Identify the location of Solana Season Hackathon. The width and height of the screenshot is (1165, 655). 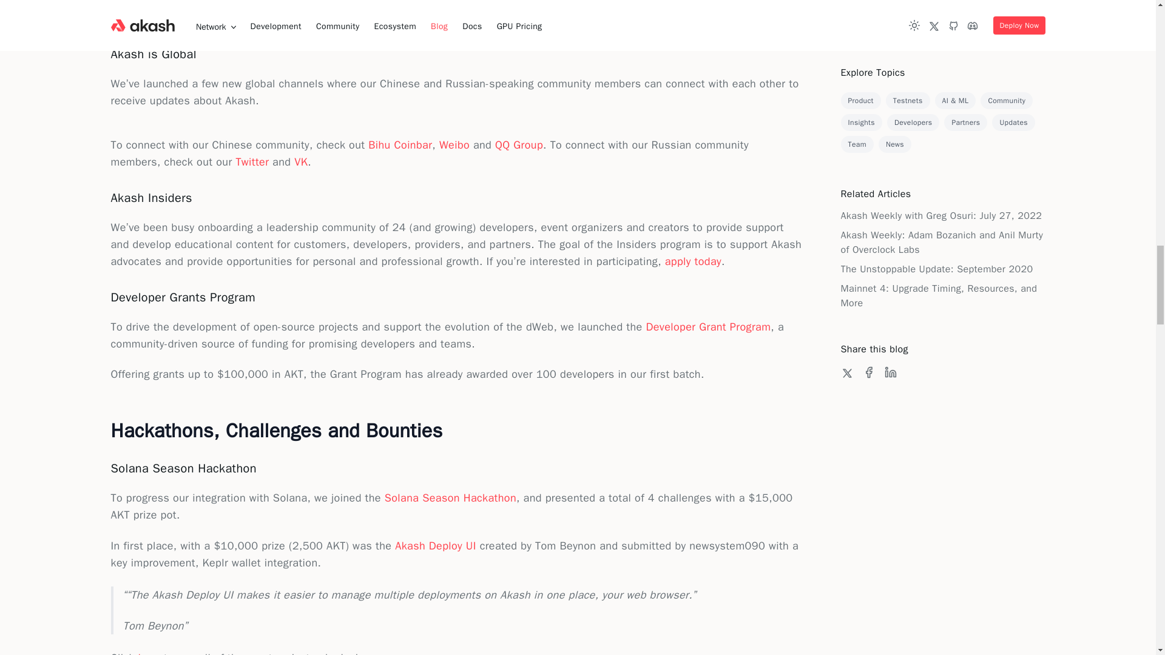
(450, 497).